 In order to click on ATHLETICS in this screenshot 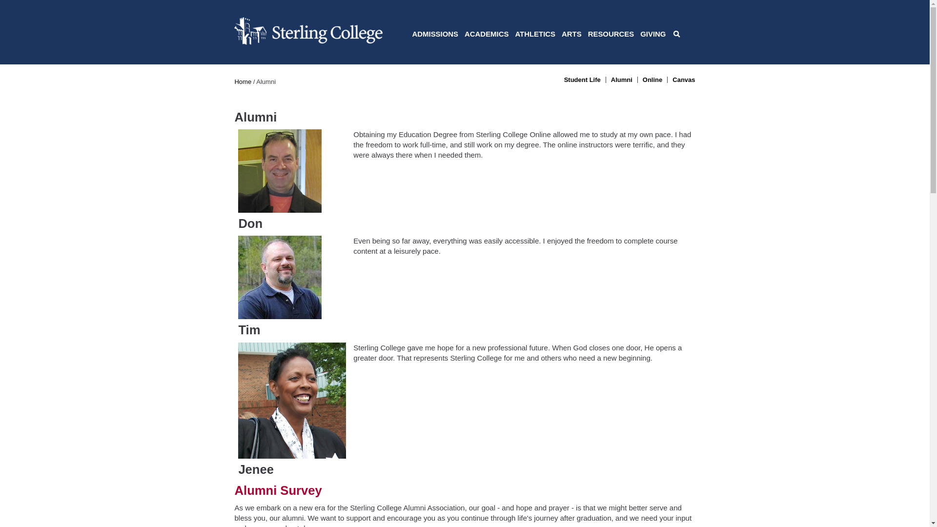, I will do `click(535, 34)`.